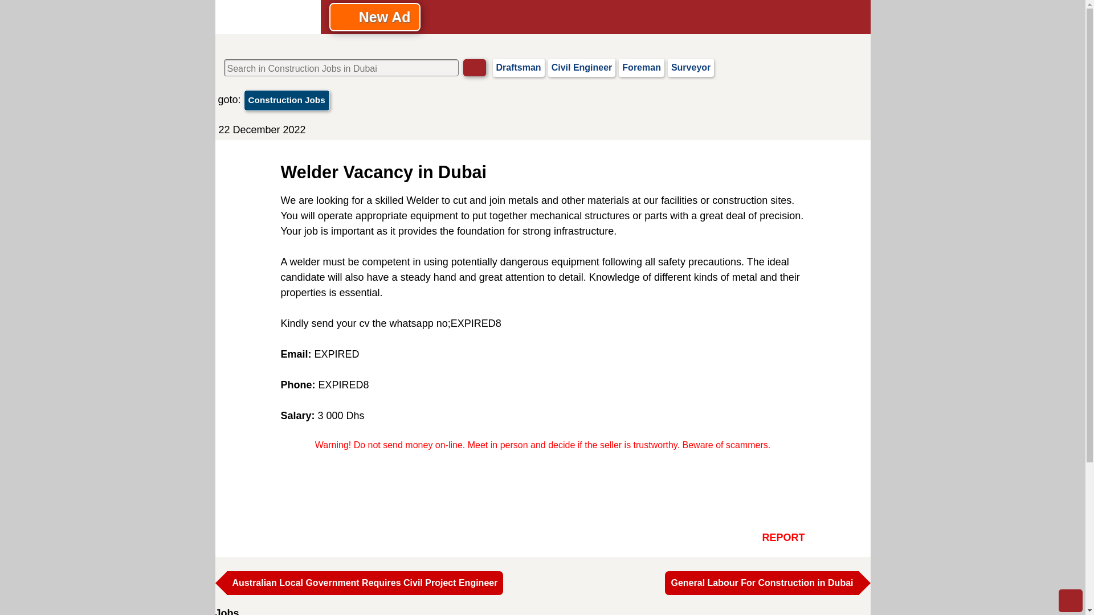  Describe the element at coordinates (365, 583) in the screenshot. I see `Australian Local Government Requires Civil Project Engineer` at that location.